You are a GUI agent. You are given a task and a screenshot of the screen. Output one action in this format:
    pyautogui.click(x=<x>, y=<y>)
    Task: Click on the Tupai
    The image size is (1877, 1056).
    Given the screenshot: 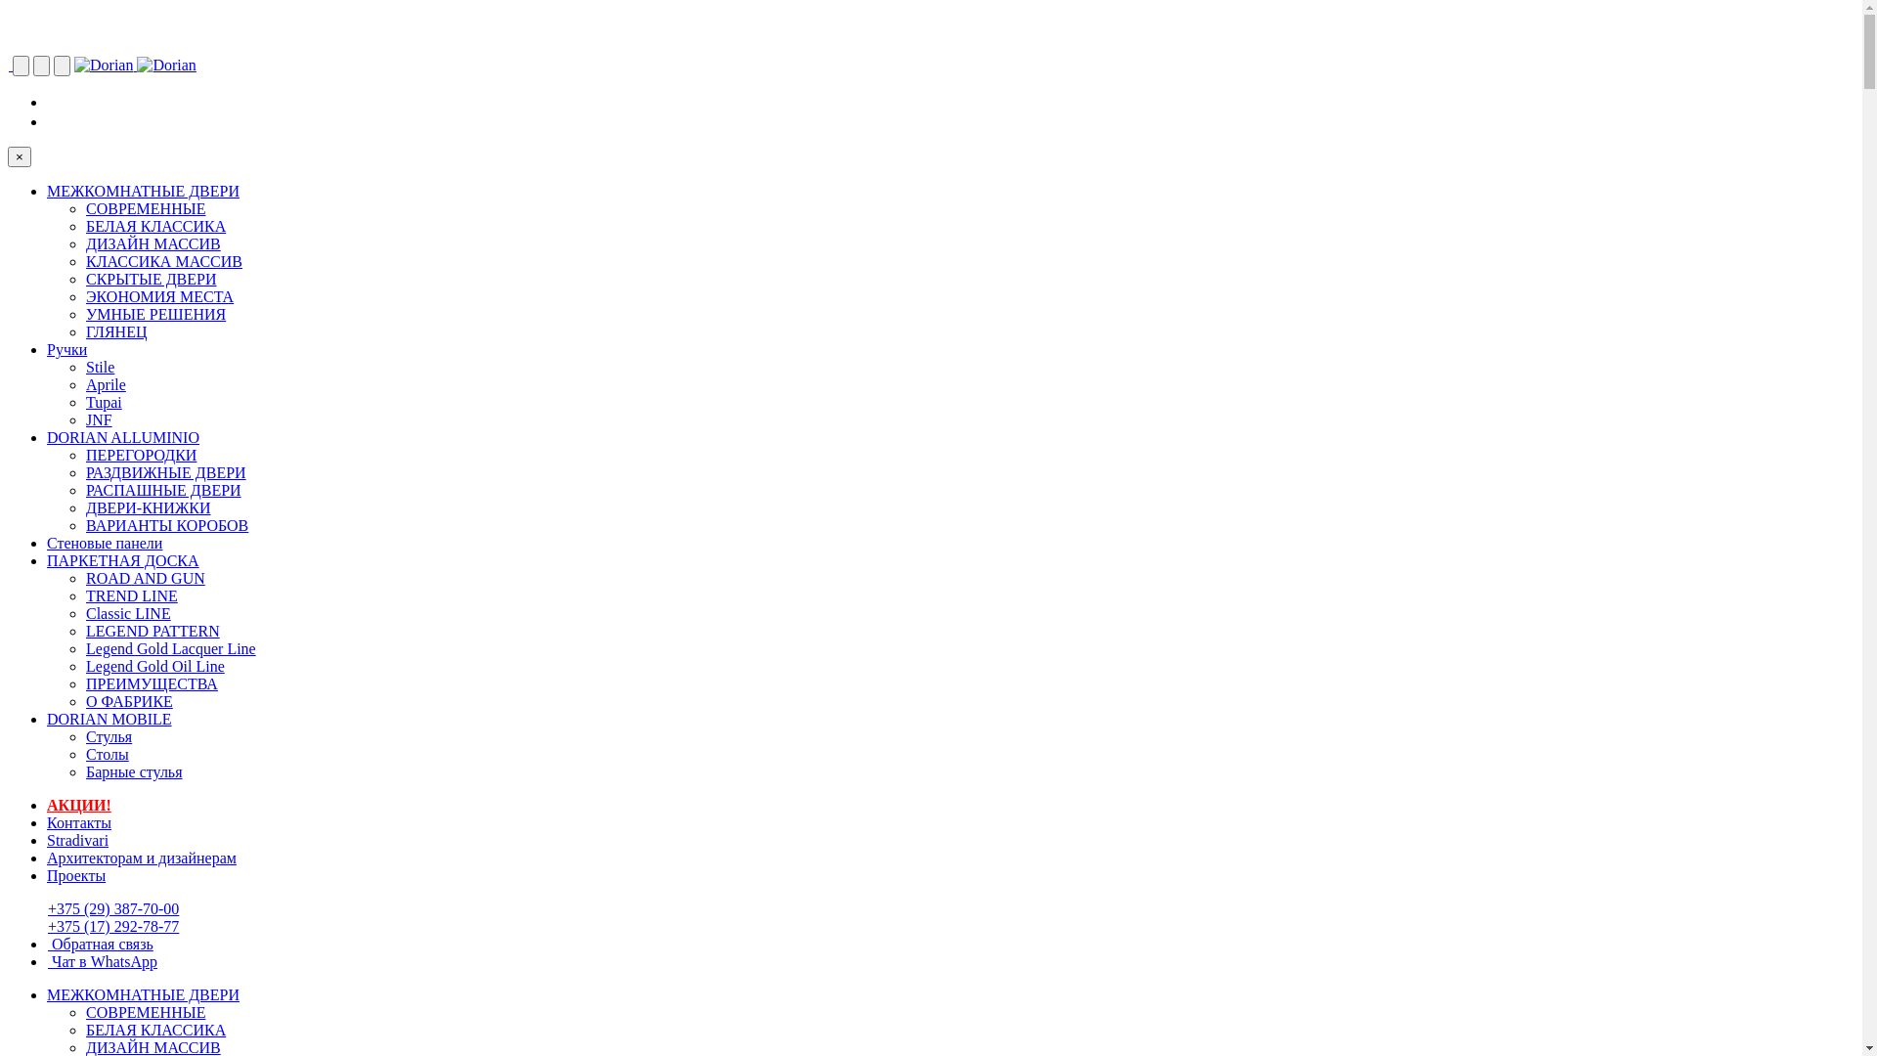 What is the action you would take?
    pyautogui.click(x=104, y=403)
    